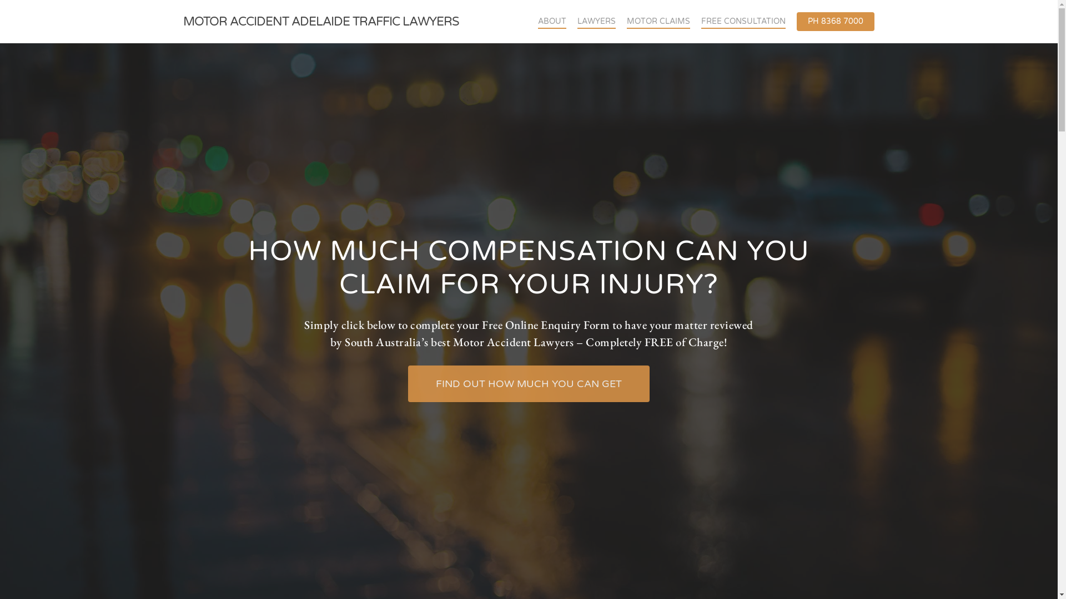  I want to click on FIND OUT HOW MUCH YOU CAN GET, so click(529, 384).